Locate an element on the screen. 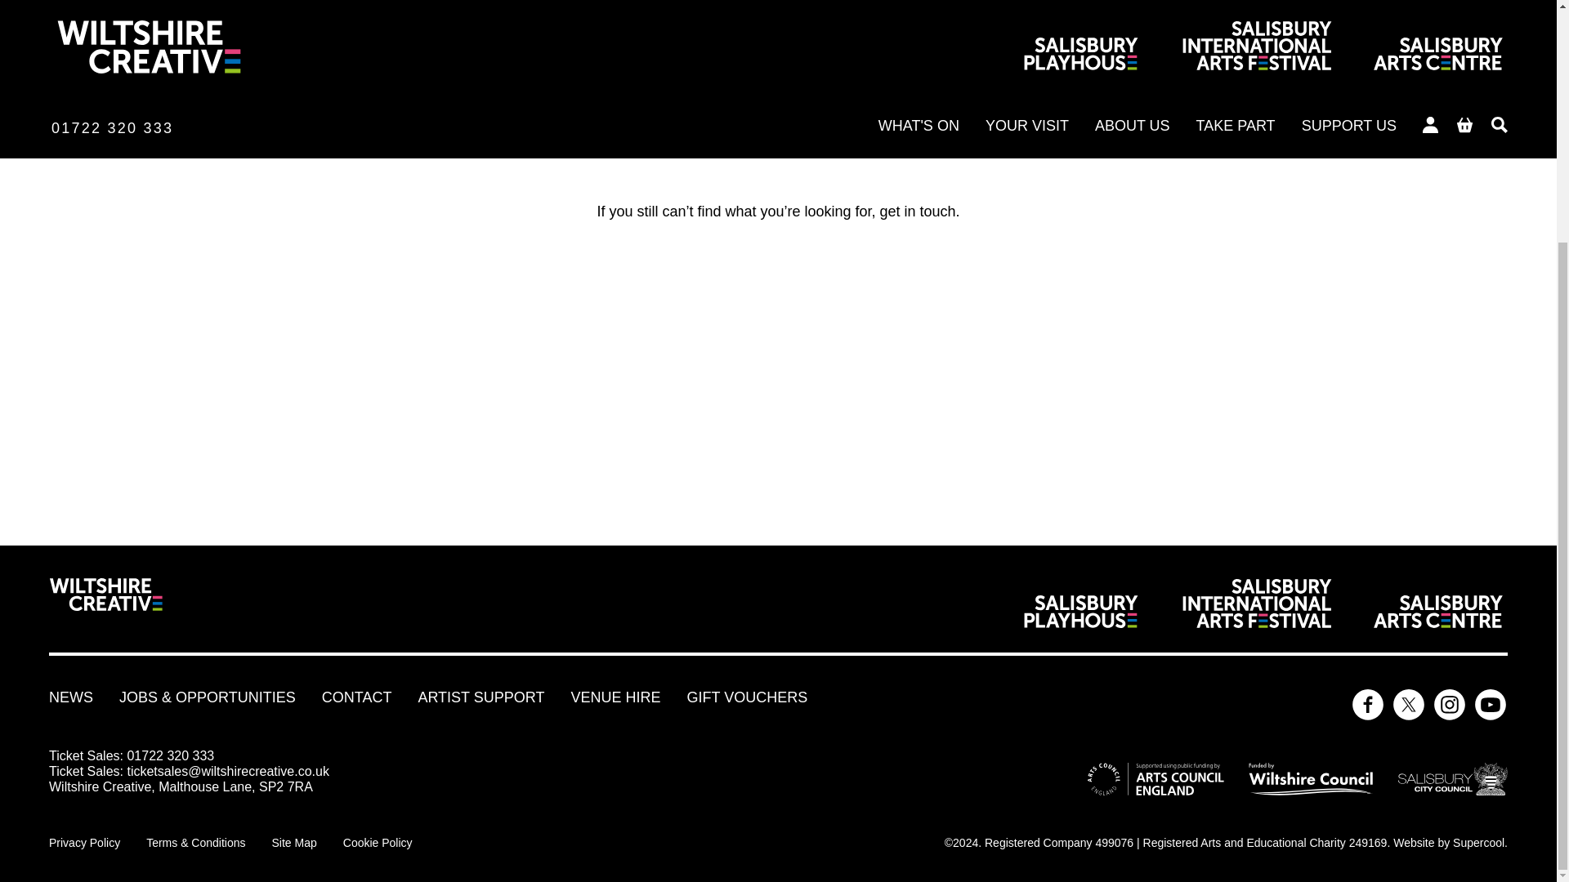 The image size is (1569, 882). TAKE PART is located at coordinates (876, 144).